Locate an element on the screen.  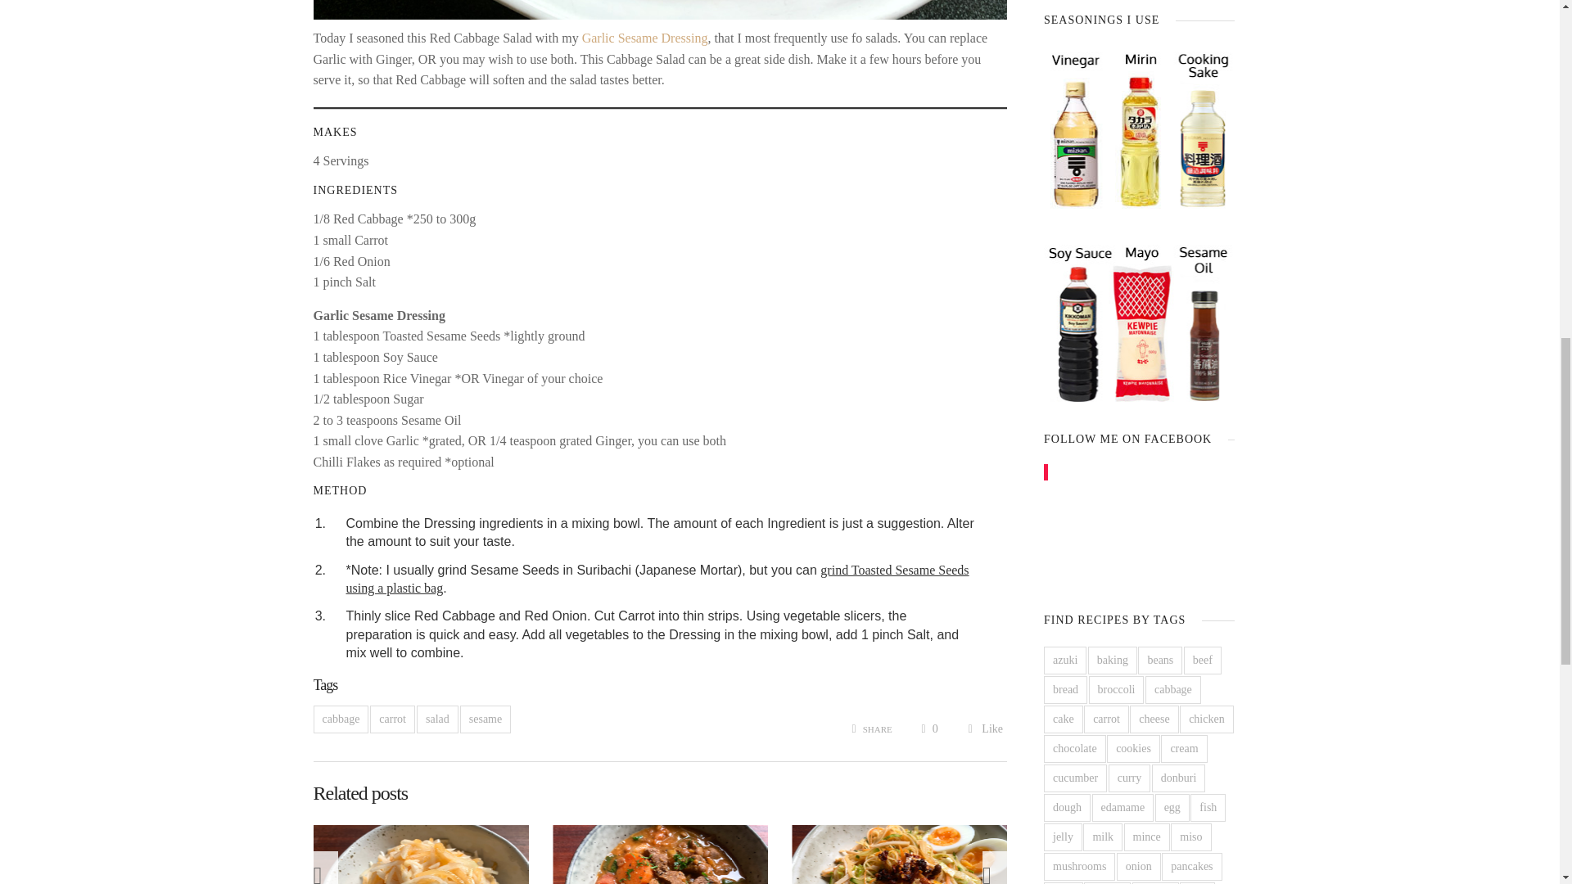
sesame is located at coordinates (486, 719).